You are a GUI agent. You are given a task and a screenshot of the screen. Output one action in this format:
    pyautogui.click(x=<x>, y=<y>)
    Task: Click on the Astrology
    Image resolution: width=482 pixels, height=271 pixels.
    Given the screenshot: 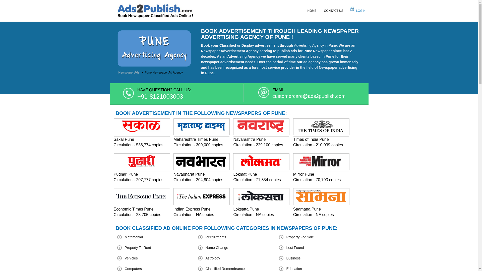 What is the action you would take?
    pyautogui.click(x=212, y=258)
    